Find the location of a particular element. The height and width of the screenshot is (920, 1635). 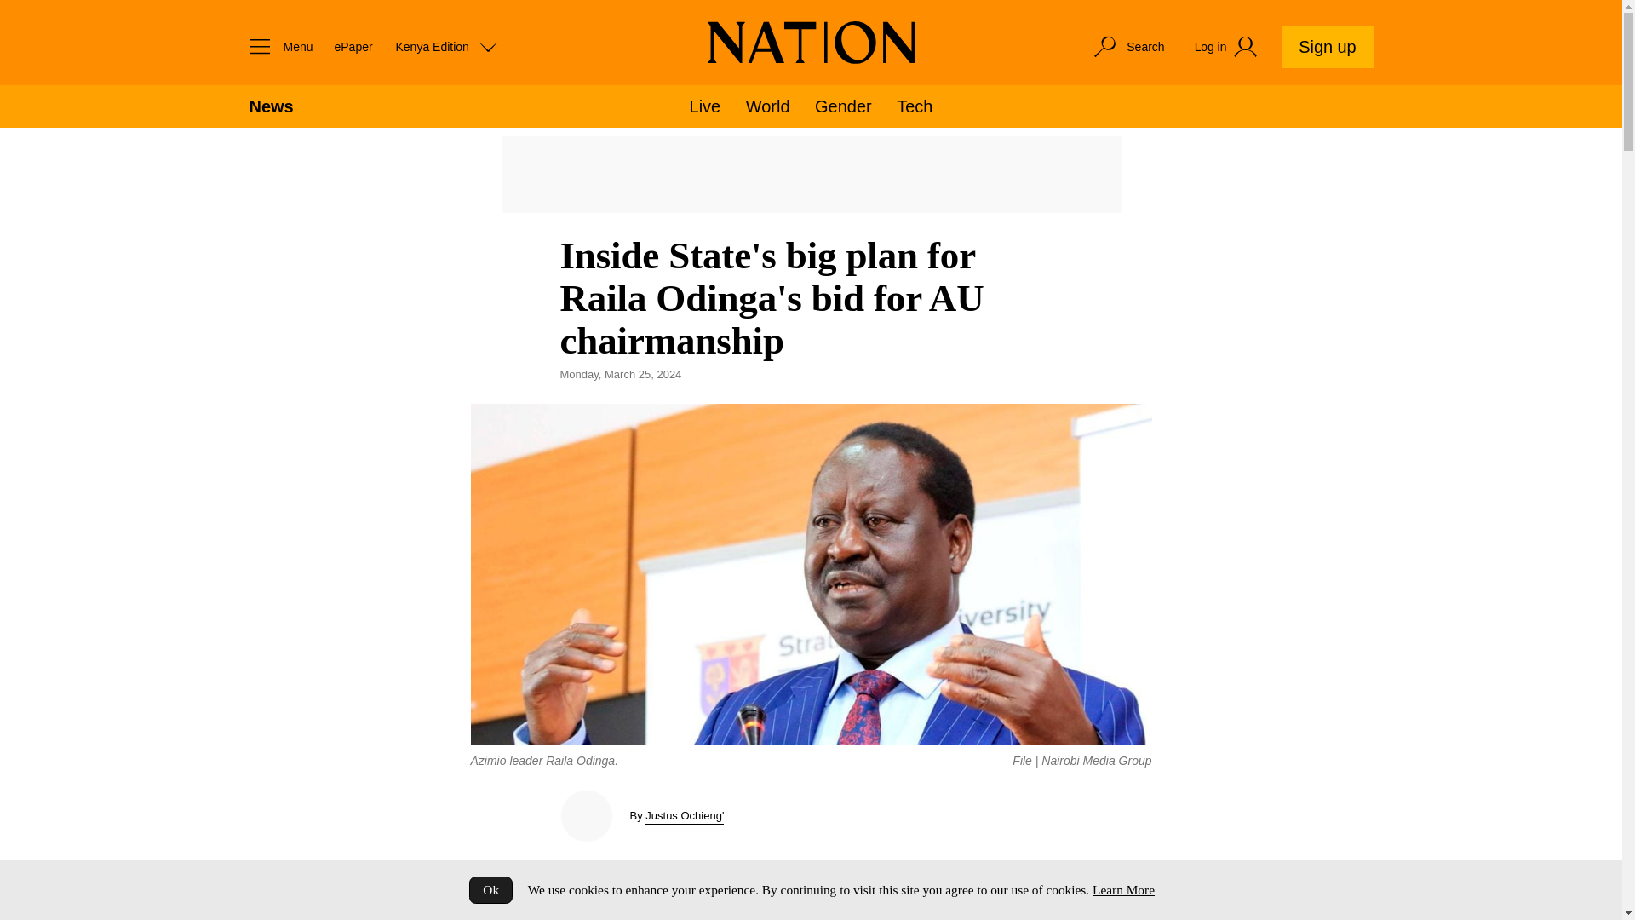

News is located at coordinates (270, 106).